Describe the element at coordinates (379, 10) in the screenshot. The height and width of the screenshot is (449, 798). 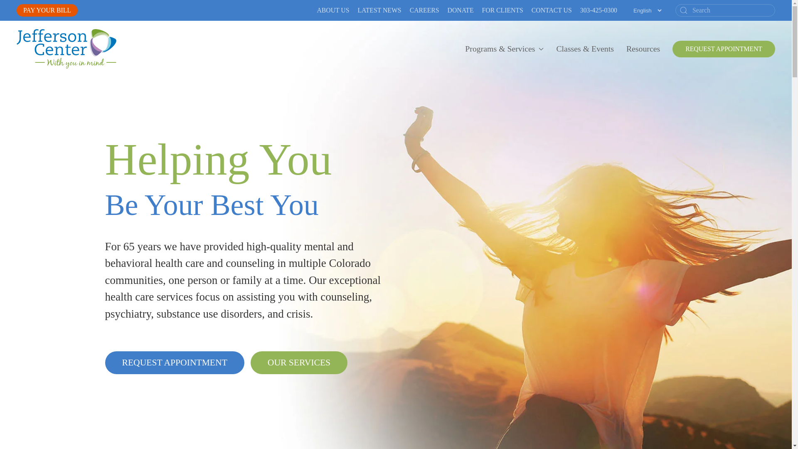
I see `LATEST NEWS` at that location.